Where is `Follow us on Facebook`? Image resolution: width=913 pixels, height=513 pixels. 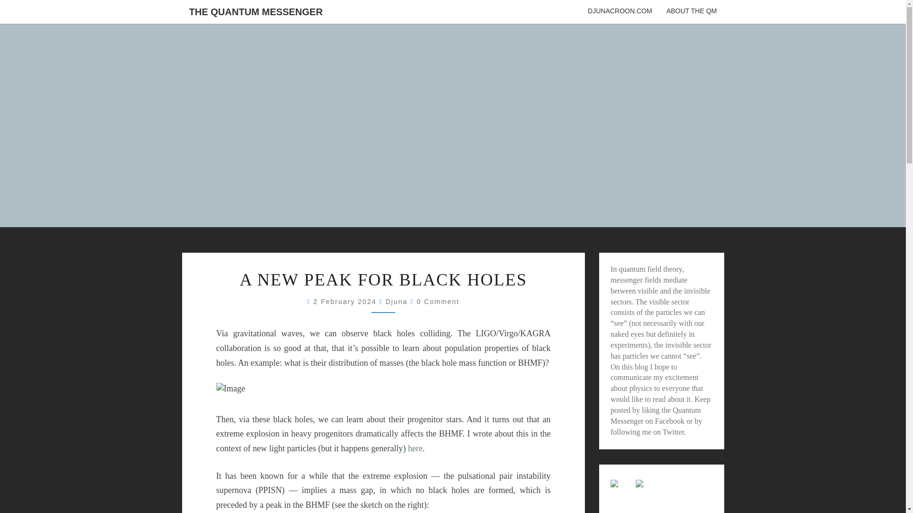 Follow us on Facebook is located at coordinates (614, 484).